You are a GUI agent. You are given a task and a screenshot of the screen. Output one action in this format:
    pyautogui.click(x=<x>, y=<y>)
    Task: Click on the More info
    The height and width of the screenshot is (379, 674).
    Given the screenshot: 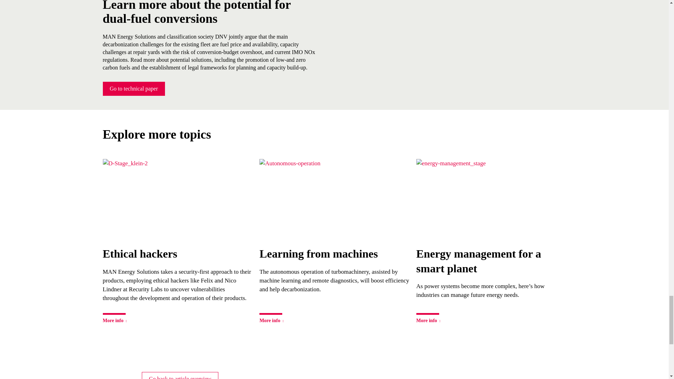 What is the action you would take?
    pyautogui.click(x=272, y=319)
    